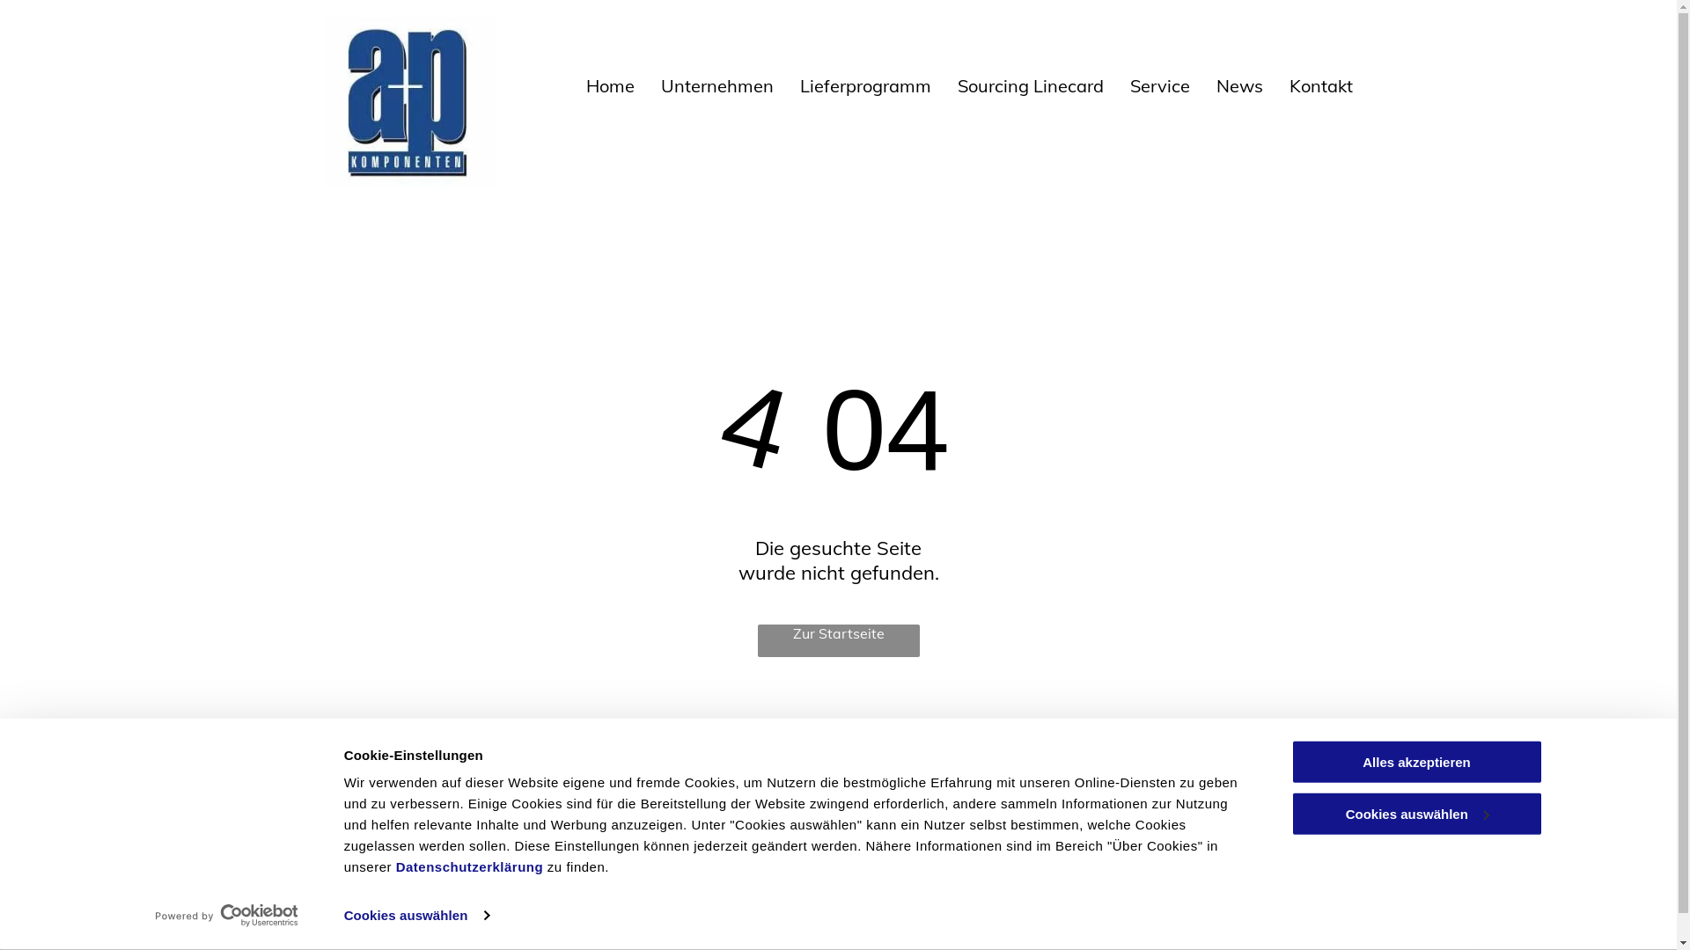 The height and width of the screenshot is (950, 1690). What do you see at coordinates (1147, 86) in the screenshot?
I see `Service` at bounding box center [1147, 86].